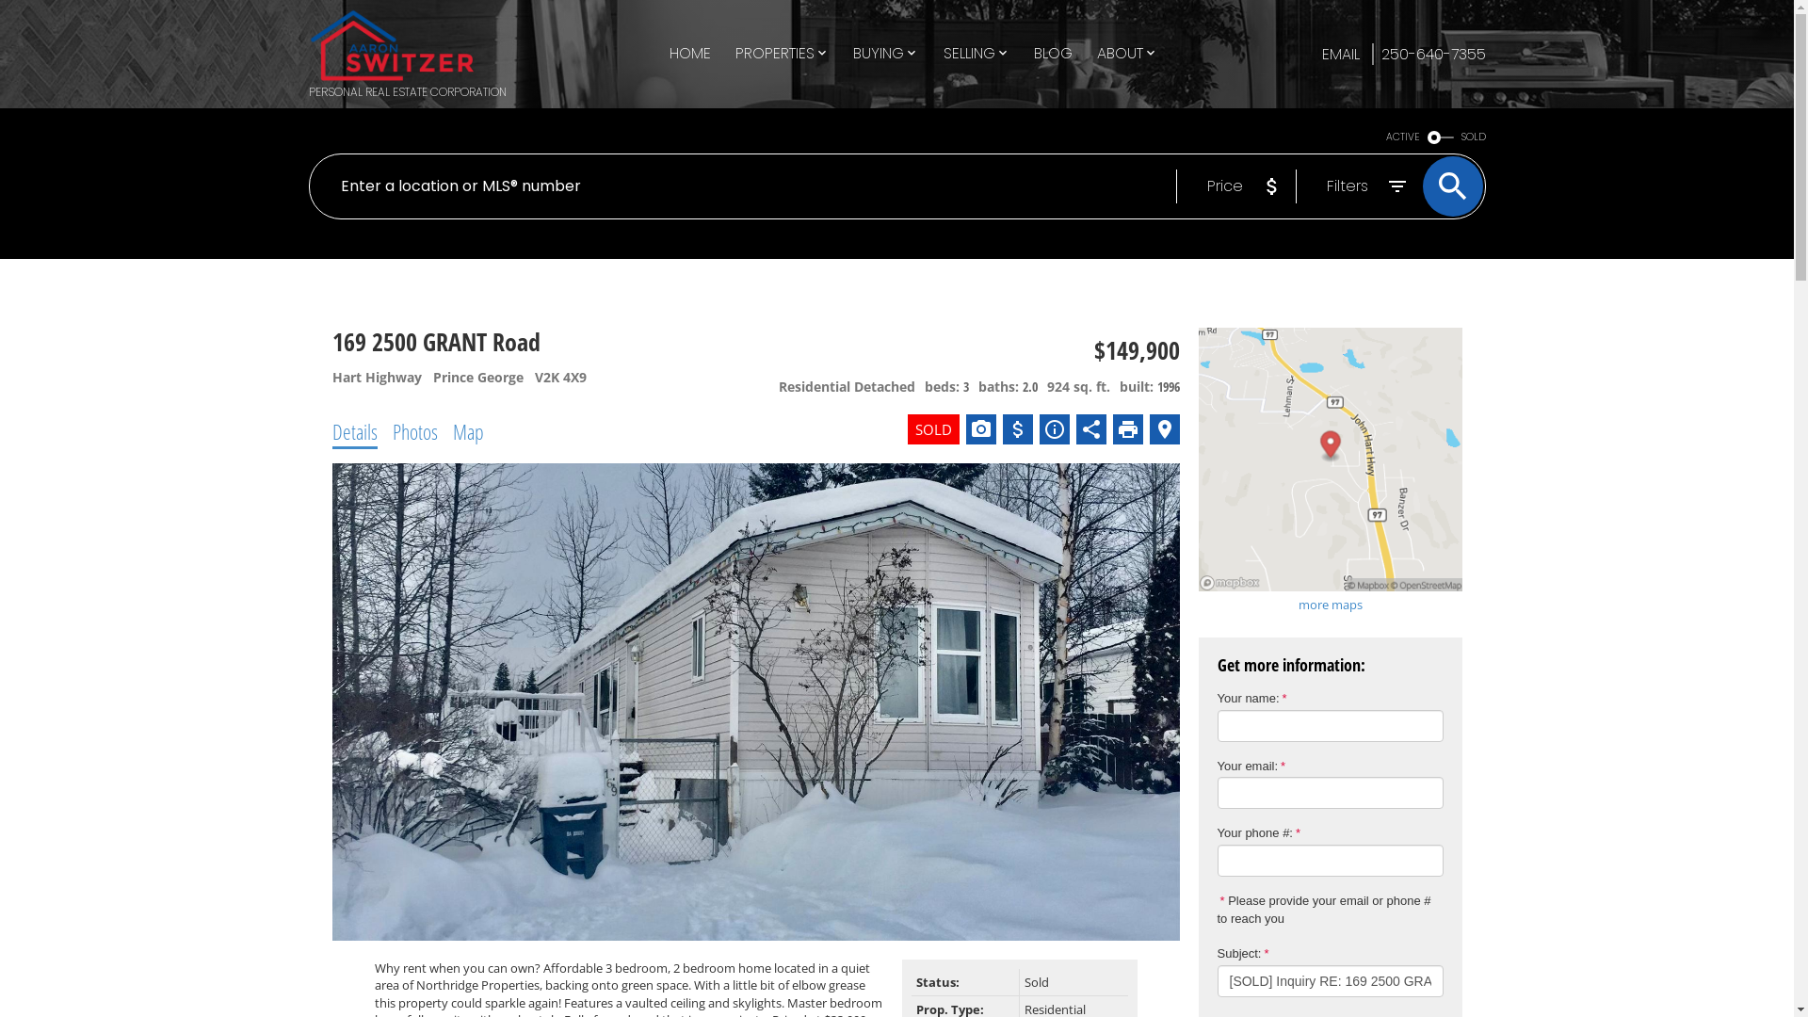 The width and height of the screenshot is (1808, 1017). What do you see at coordinates (1343, 55) in the screenshot?
I see `EMAIL` at bounding box center [1343, 55].